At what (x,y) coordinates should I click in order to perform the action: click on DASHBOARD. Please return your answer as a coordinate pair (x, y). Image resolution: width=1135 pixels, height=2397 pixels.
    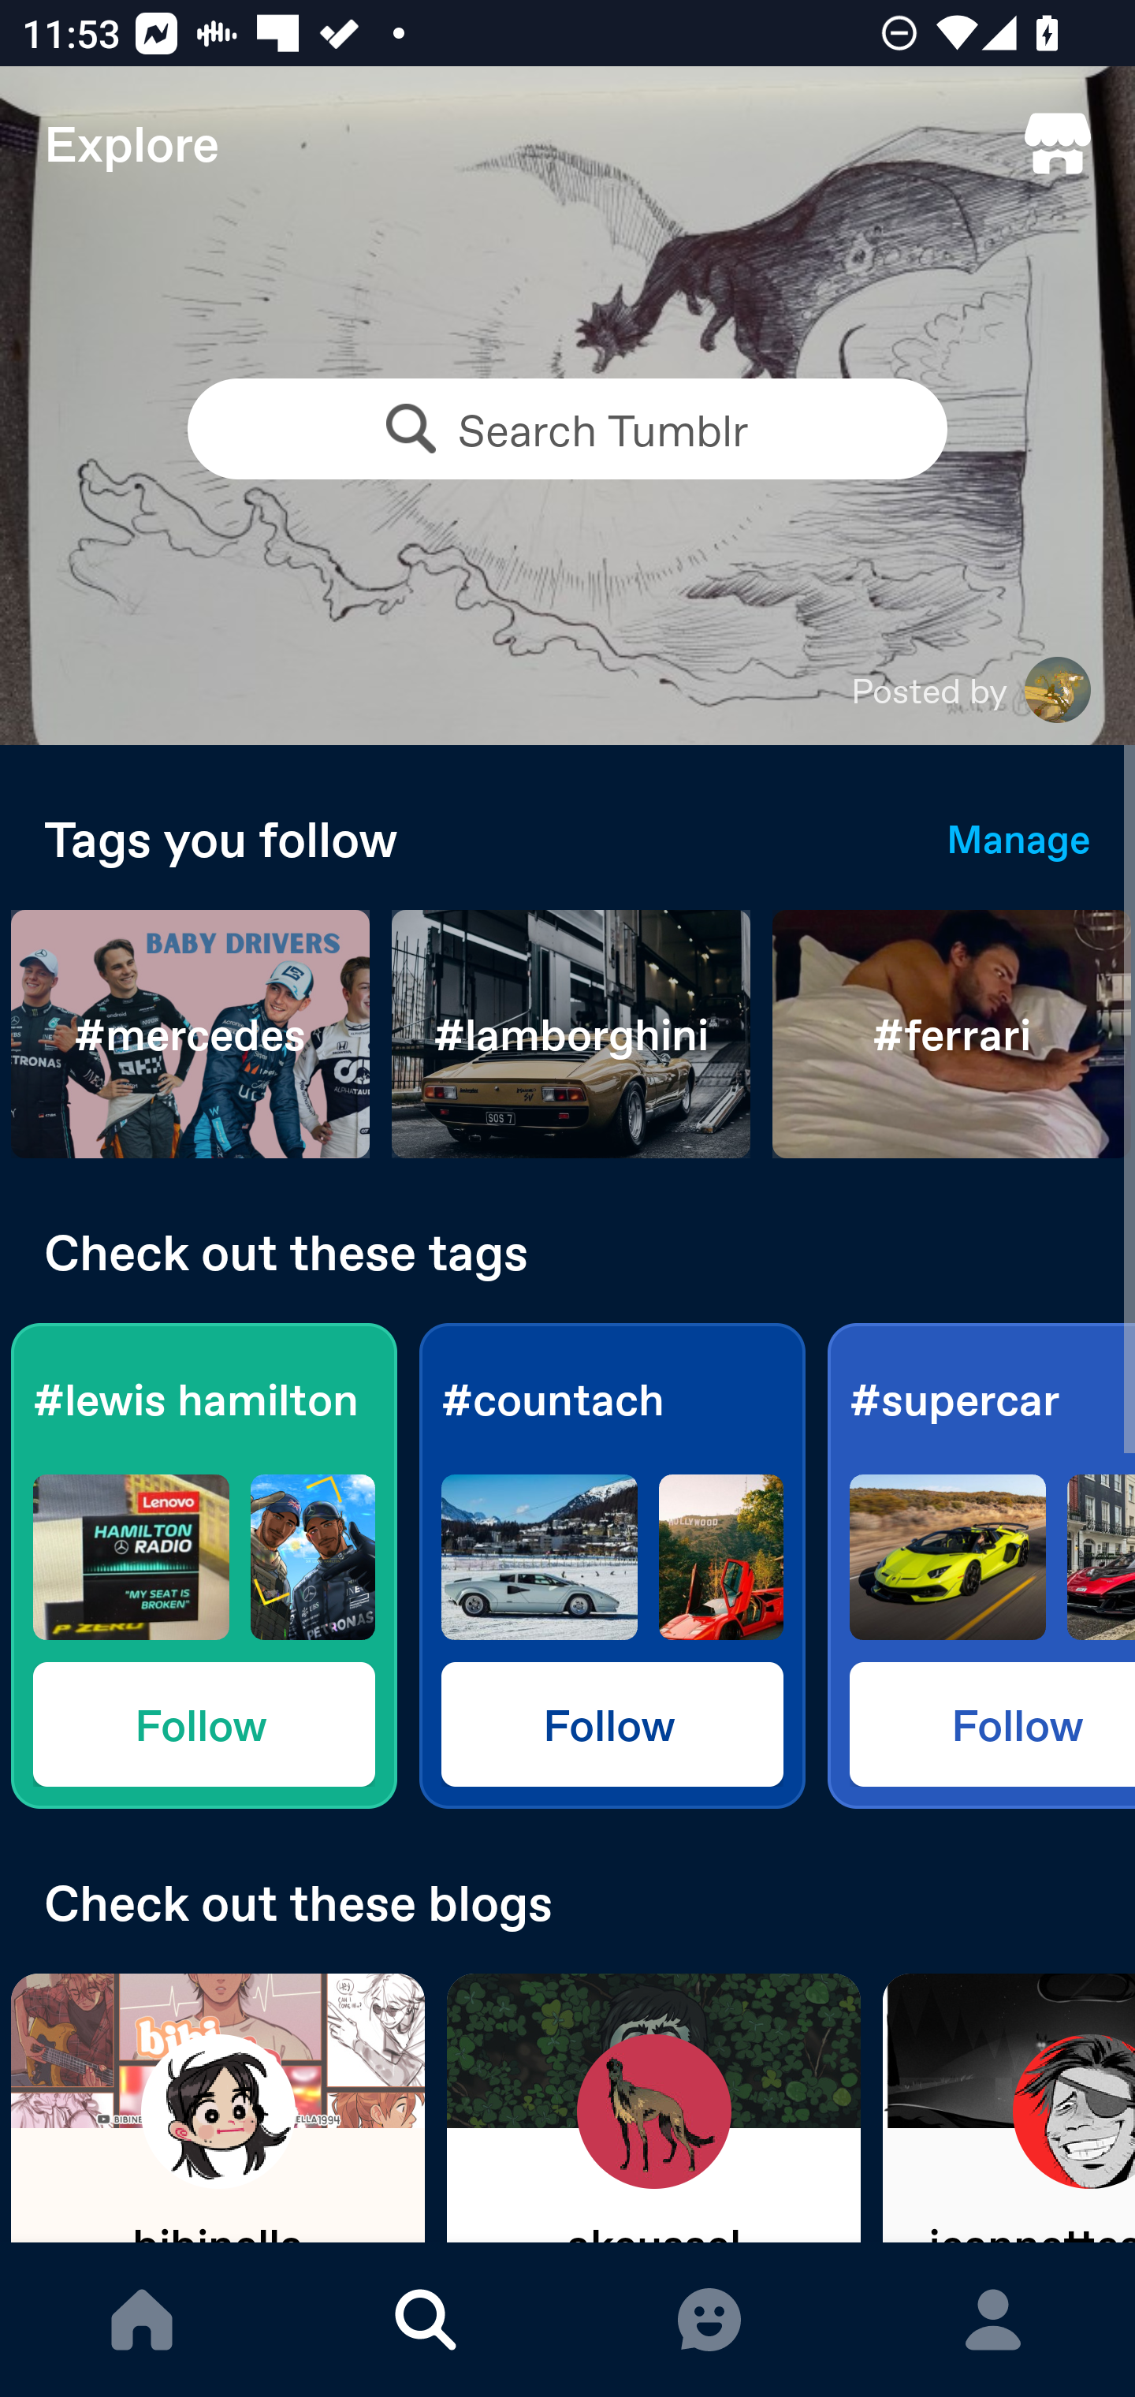
    Looking at the image, I should click on (142, 2320).